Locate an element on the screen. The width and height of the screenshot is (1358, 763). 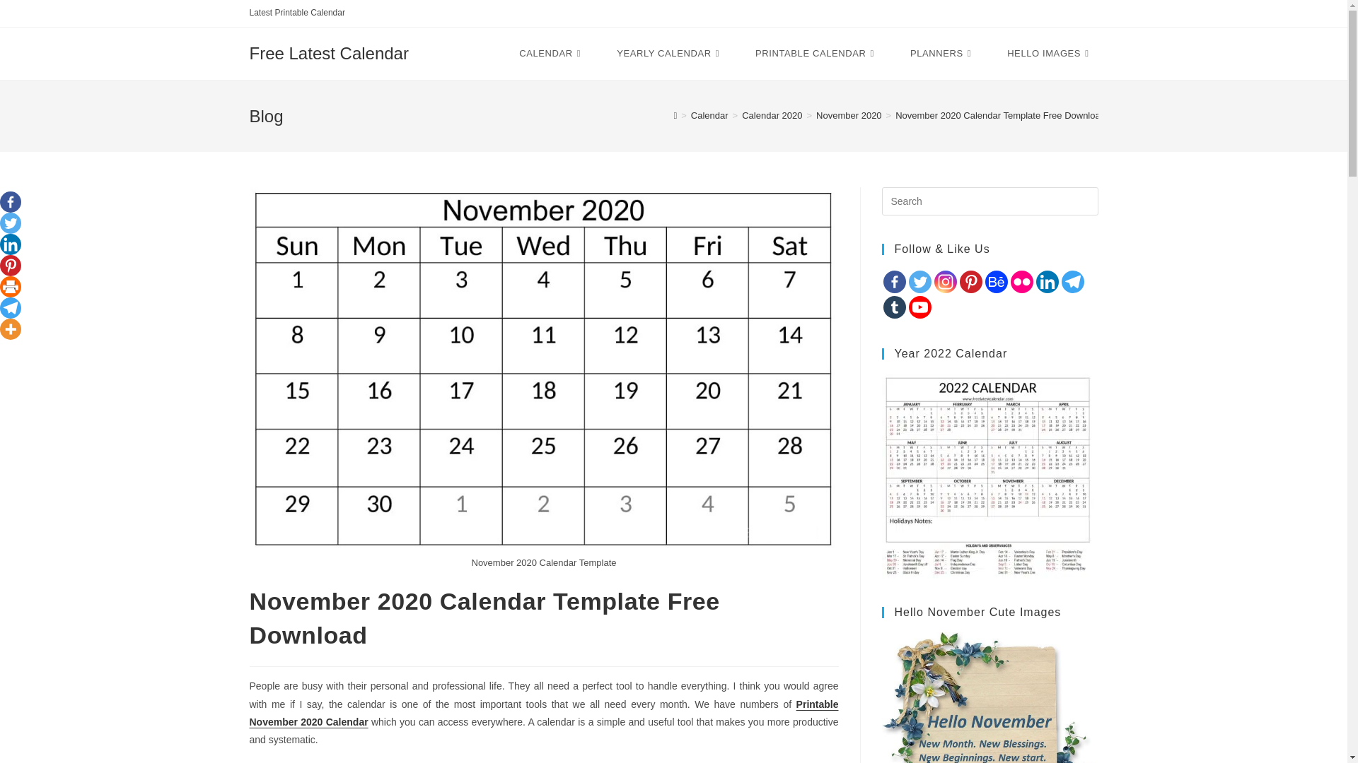
Twitter is located at coordinates (11, 223).